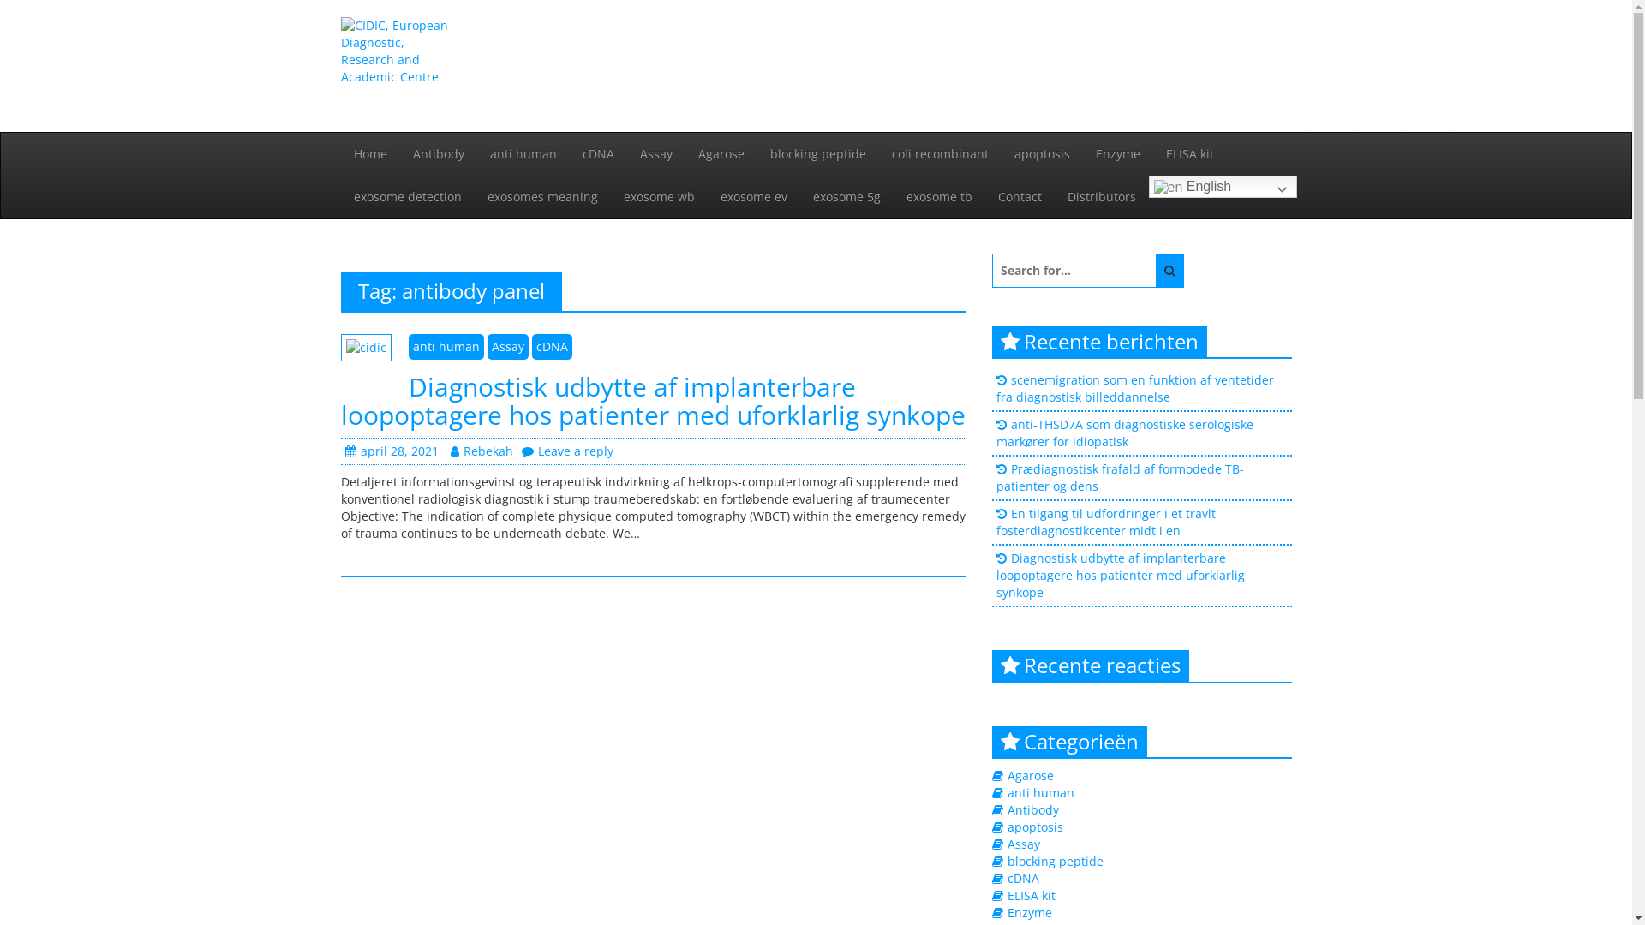  I want to click on Agarose, so click(1031, 776).